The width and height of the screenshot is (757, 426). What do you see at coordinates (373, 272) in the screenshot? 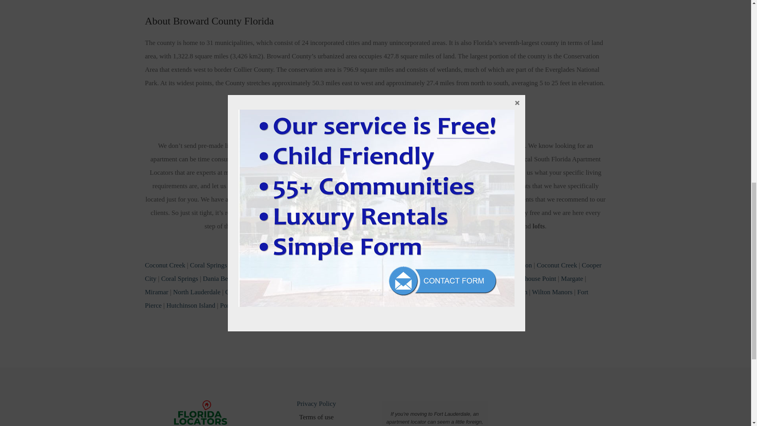
I see `Cooper City` at bounding box center [373, 272].